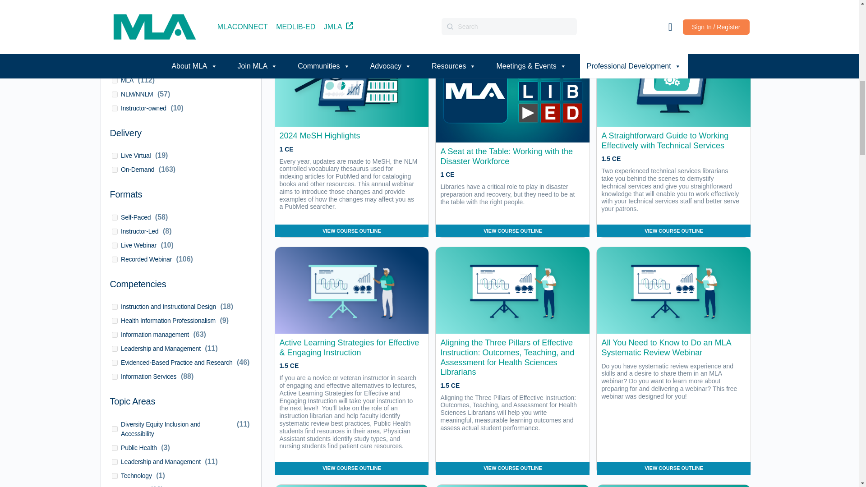  What do you see at coordinates (115, 321) in the screenshot?
I see `on` at bounding box center [115, 321].